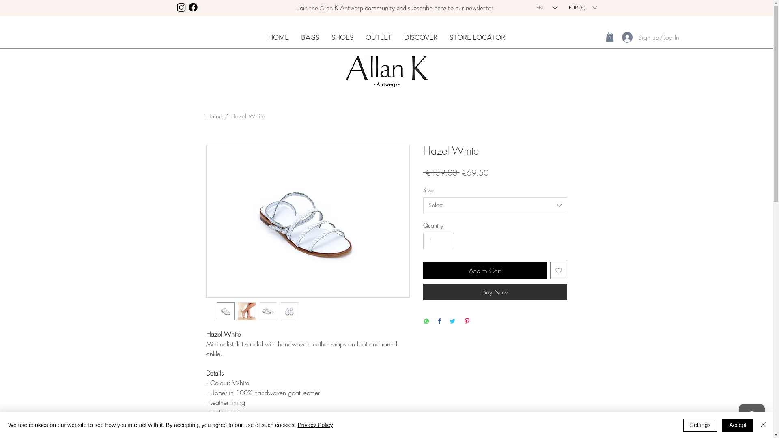  Describe the element at coordinates (278, 37) in the screenshot. I see `HOME` at that location.